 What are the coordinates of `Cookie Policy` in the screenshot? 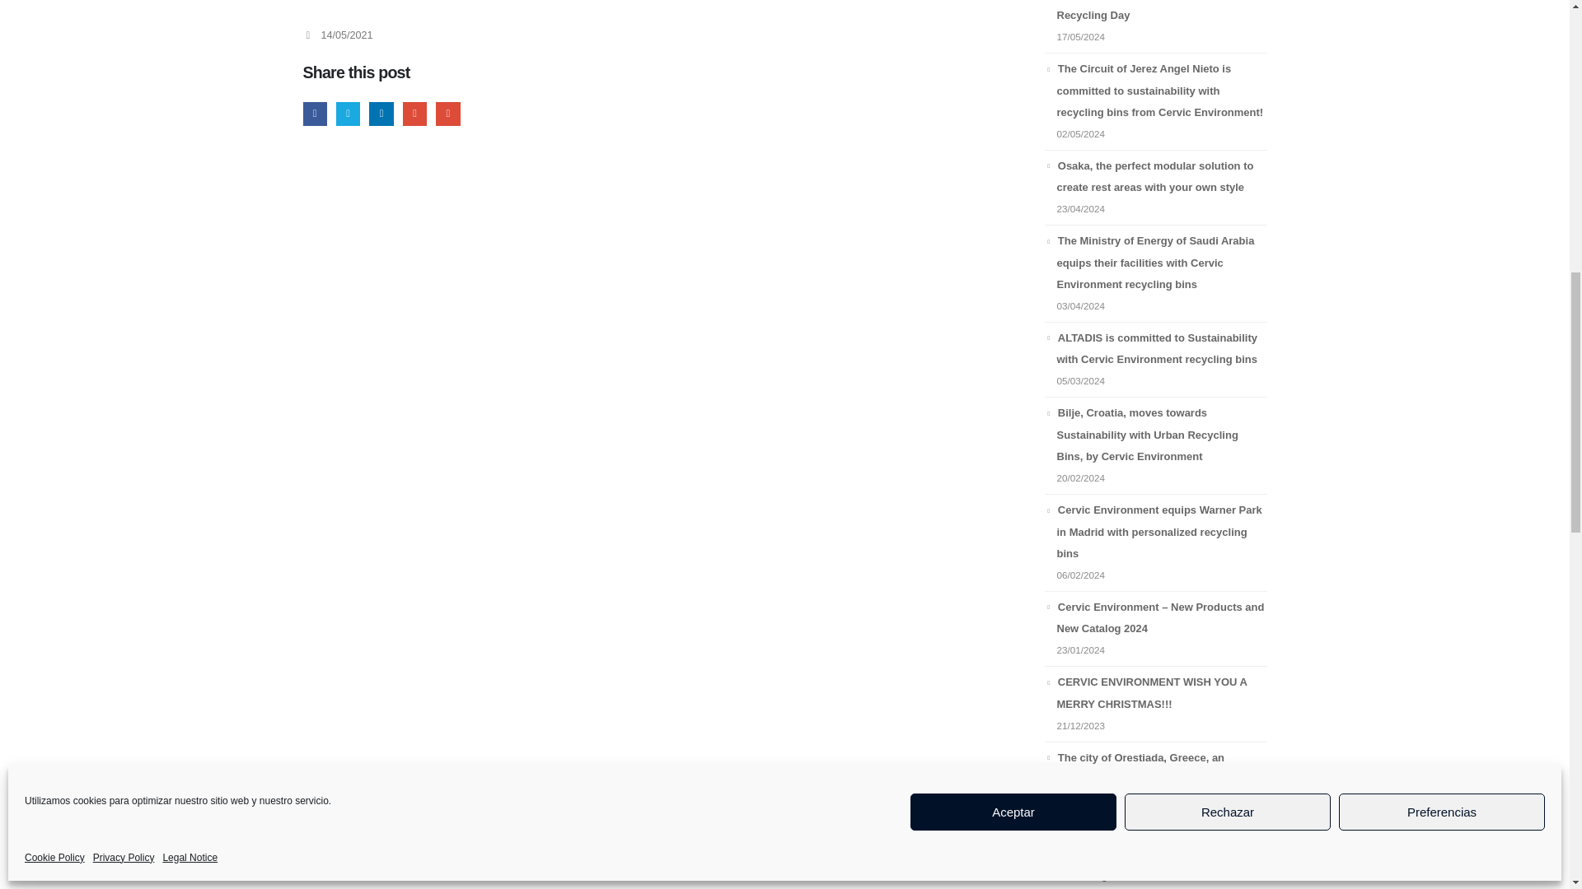 It's located at (54, 413).